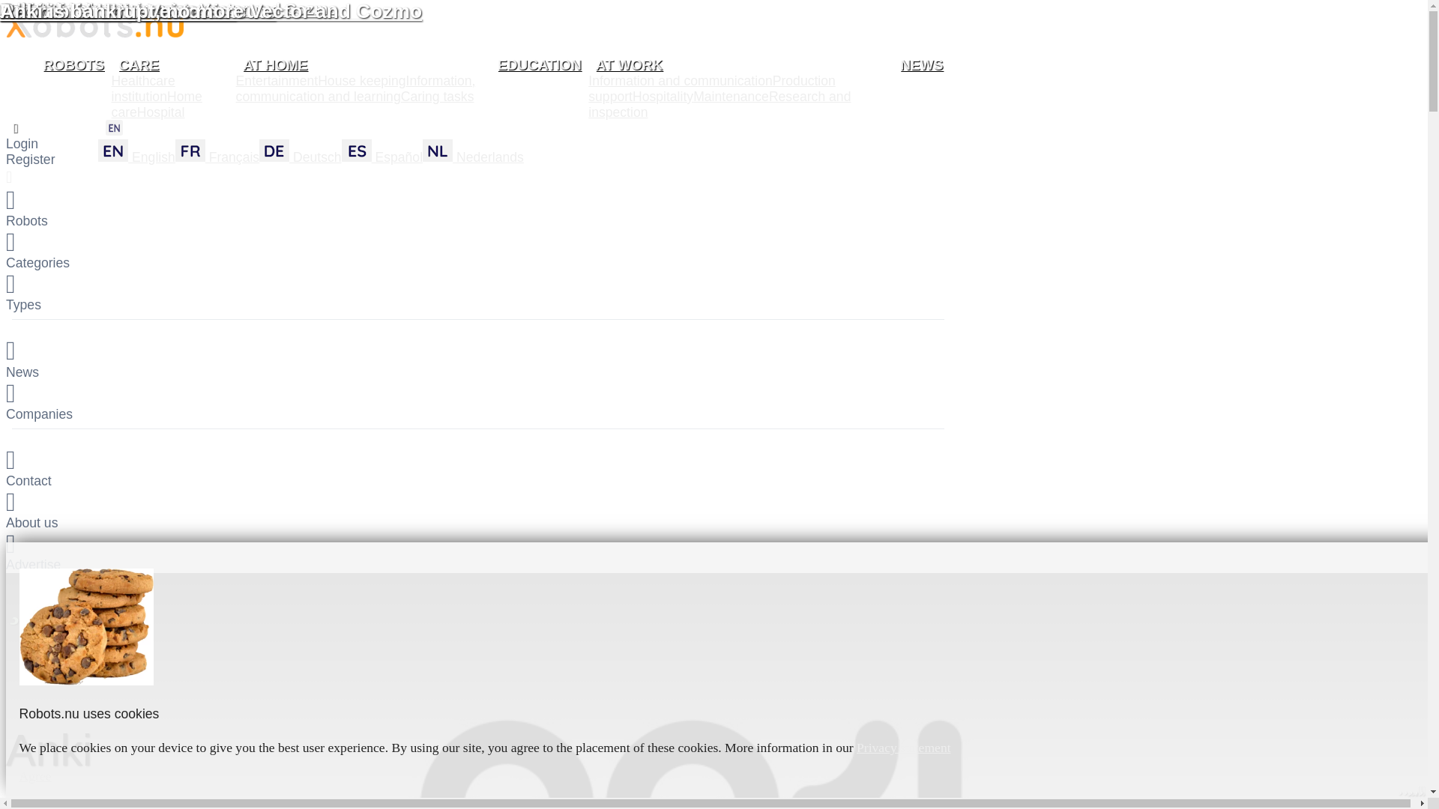  I want to click on Types, so click(23, 296).